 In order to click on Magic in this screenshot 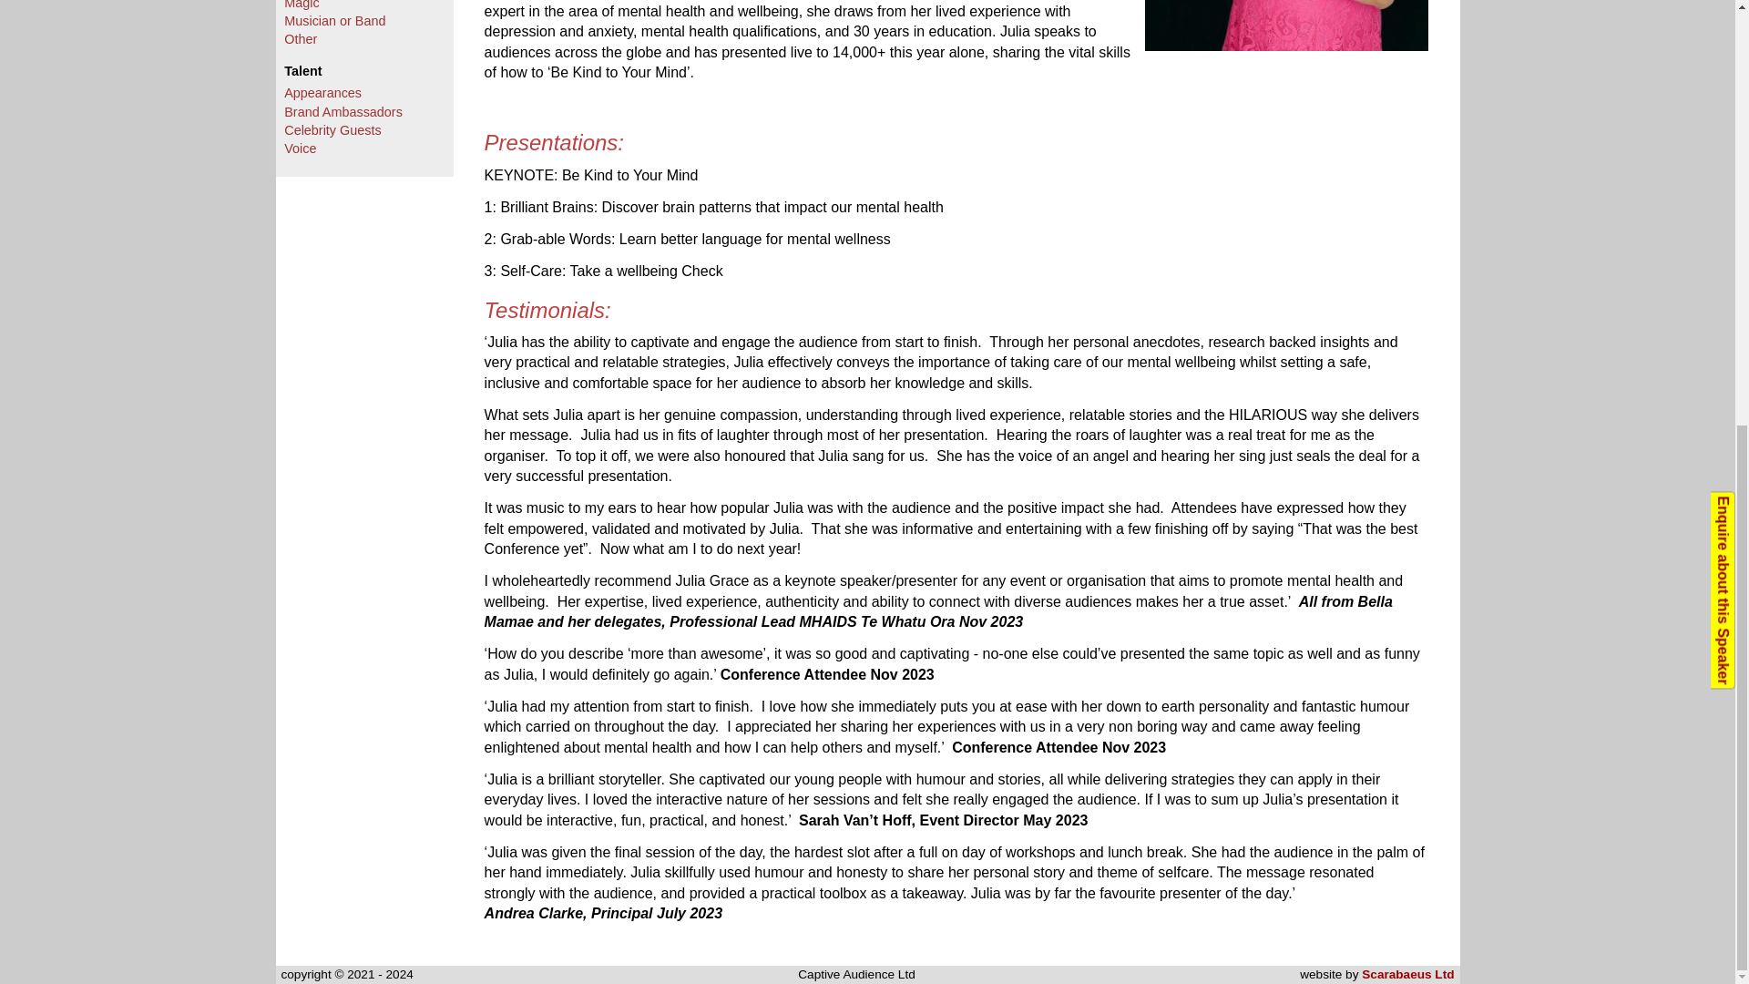, I will do `click(301, 5)`.